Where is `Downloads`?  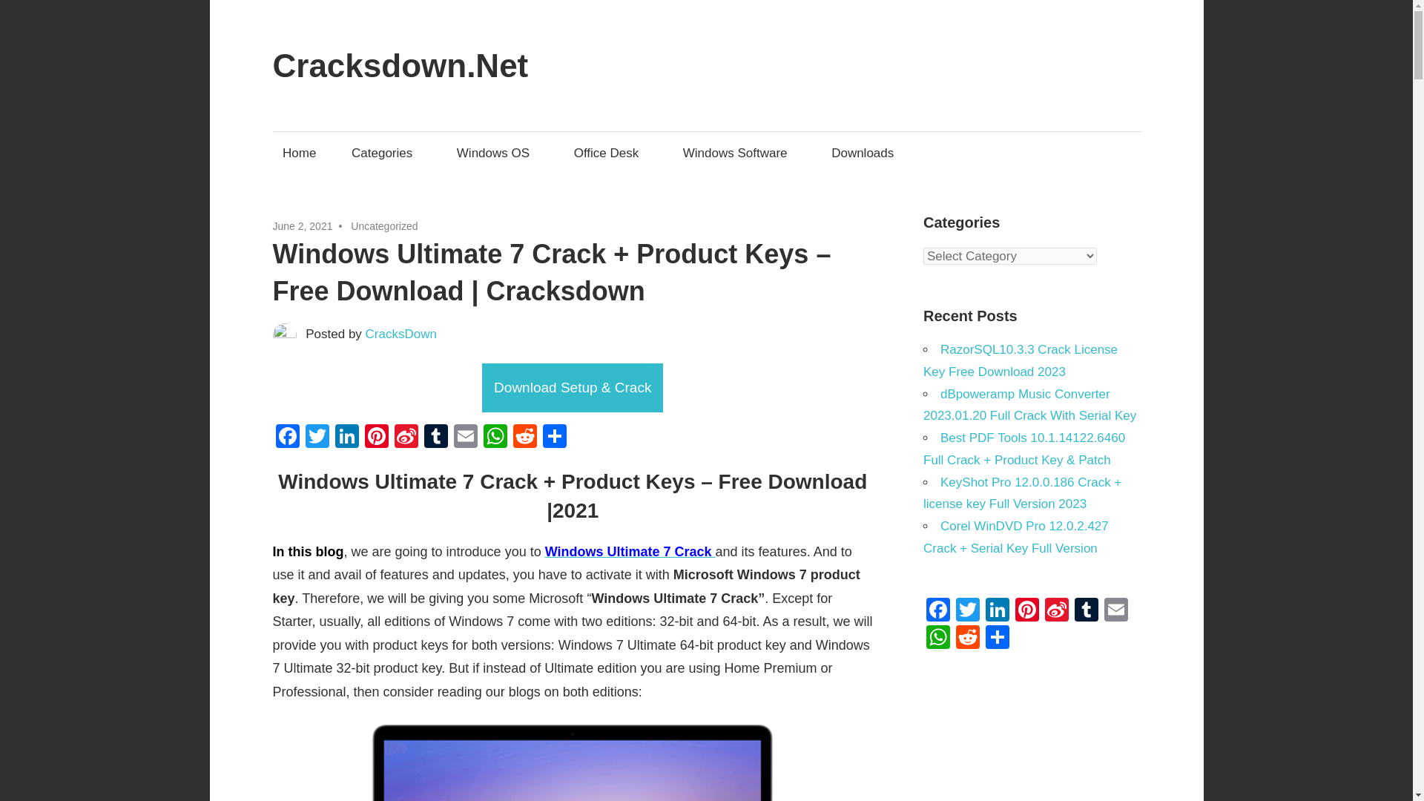 Downloads is located at coordinates (866, 153).